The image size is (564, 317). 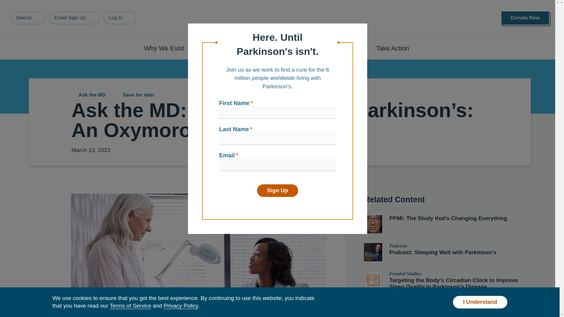 I want to click on Why We Exist, so click(x=167, y=48).